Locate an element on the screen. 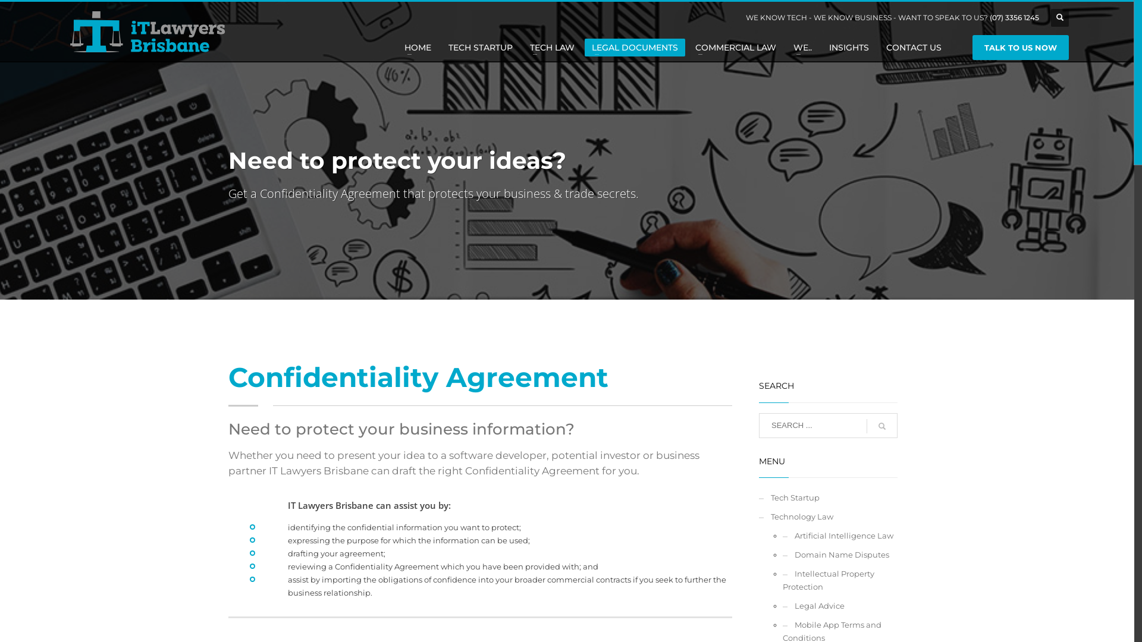 The width and height of the screenshot is (1142, 642). COMMERCIAL LAW is located at coordinates (736, 48).